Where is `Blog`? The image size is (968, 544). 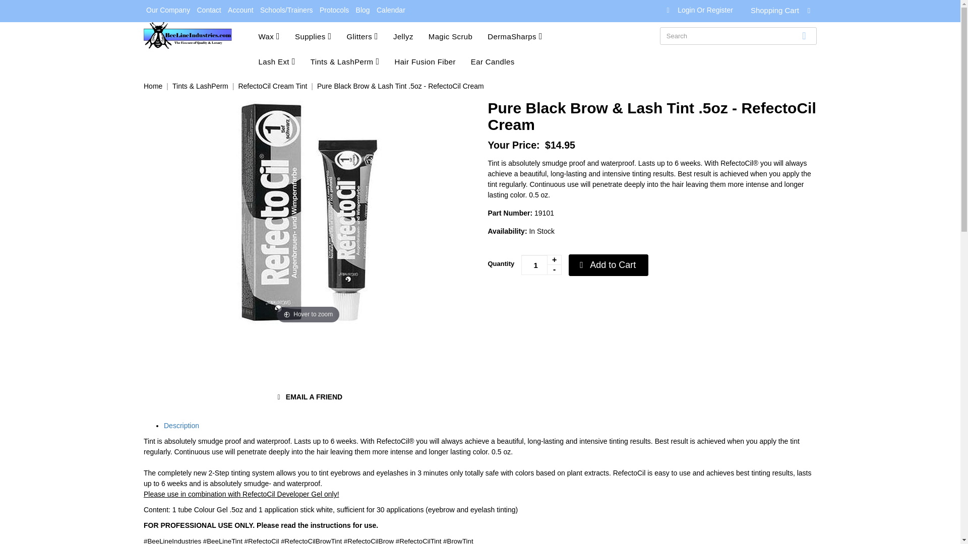
Blog is located at coordinates (363, 10).